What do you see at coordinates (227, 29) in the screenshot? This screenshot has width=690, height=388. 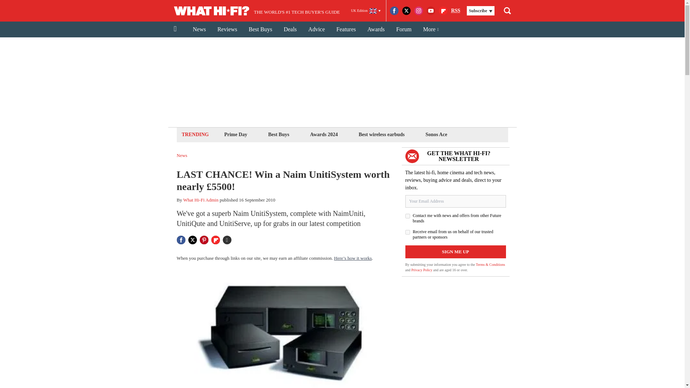 I see `Reviews` at bounding box center [227, 29].